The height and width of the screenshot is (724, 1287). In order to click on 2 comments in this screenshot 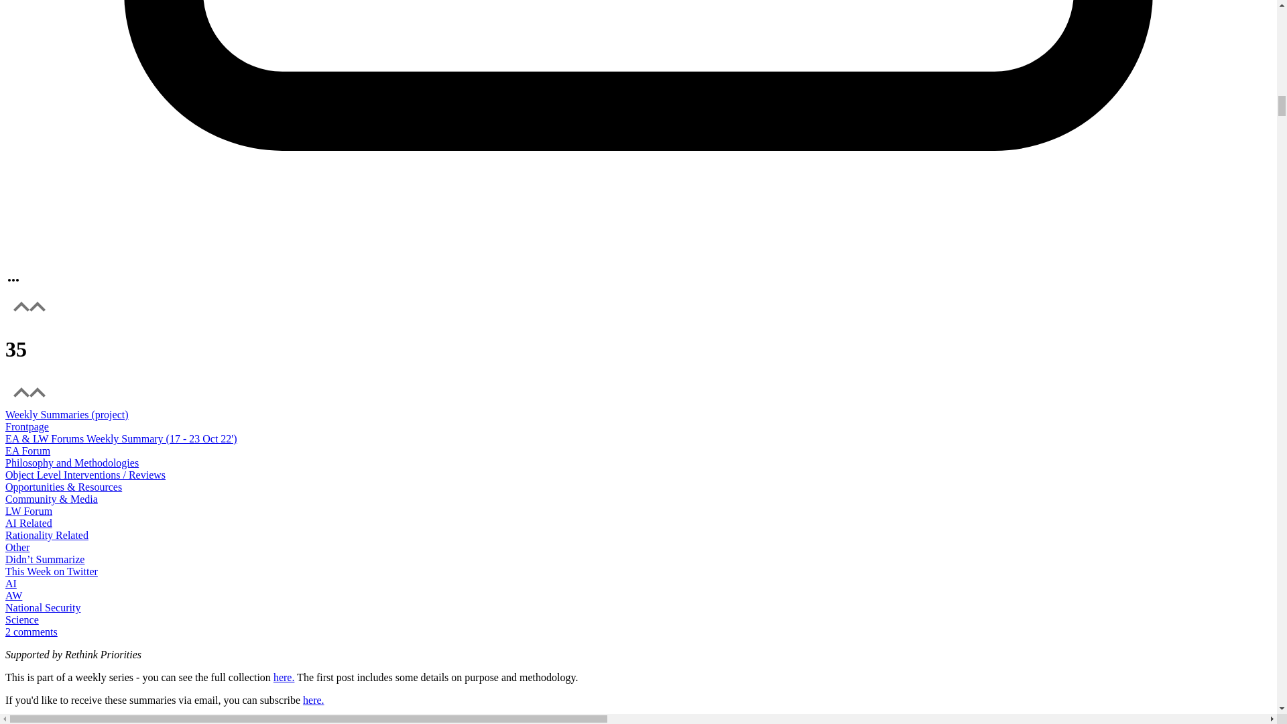, I will do `click(31, 631)`.